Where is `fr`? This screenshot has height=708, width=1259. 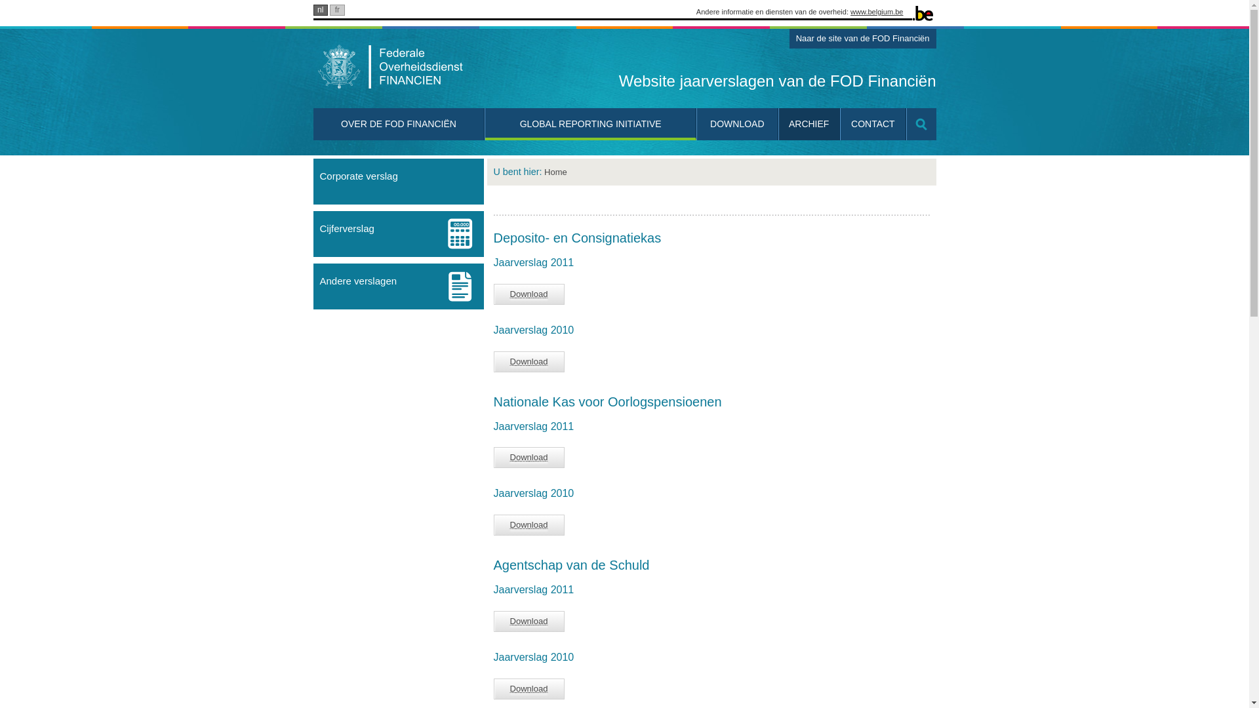
fr is located at coordinates (337, 9).